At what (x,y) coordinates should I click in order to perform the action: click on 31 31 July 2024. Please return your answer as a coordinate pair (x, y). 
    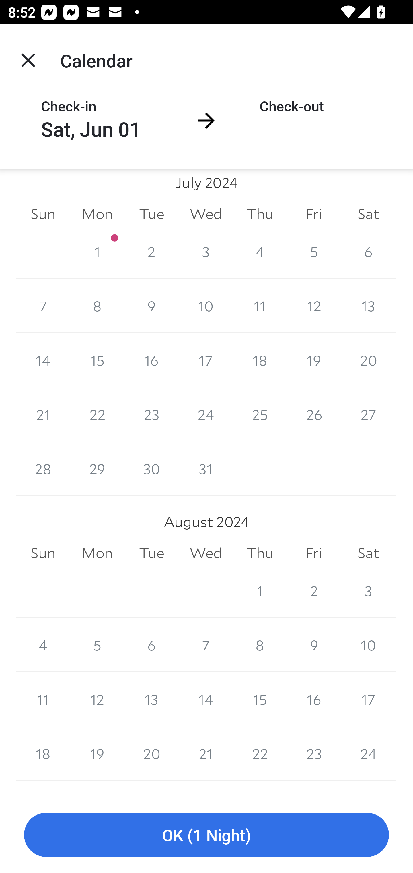
    Looking at the image, I should click on (206, 469).